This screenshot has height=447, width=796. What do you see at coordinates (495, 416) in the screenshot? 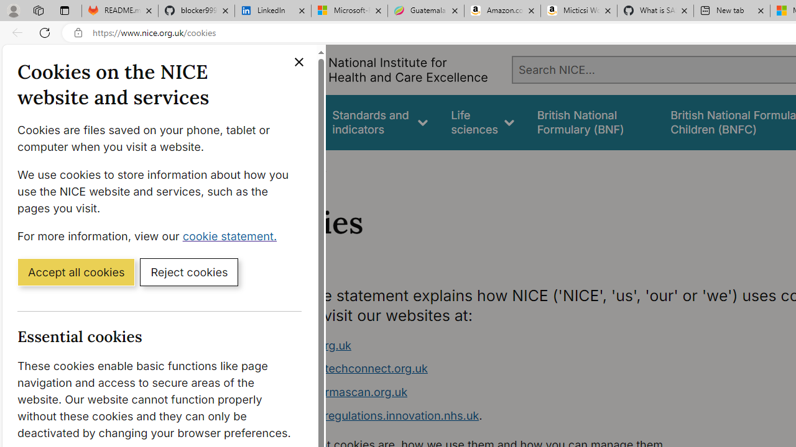
I see `www.digitalregulations.innovation.nhs.uk.` at bounding box center [495, 416].